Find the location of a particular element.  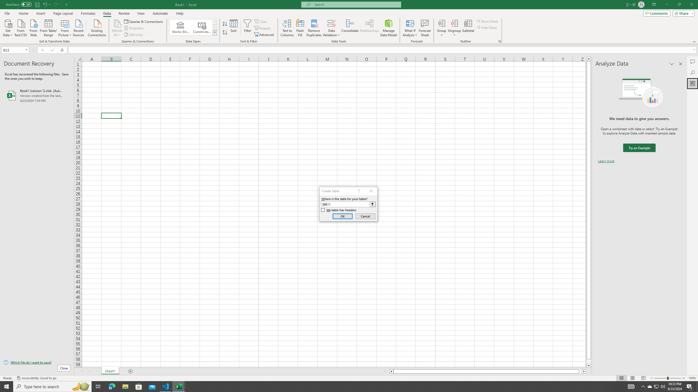

Search is located at coordinates (693, 72).